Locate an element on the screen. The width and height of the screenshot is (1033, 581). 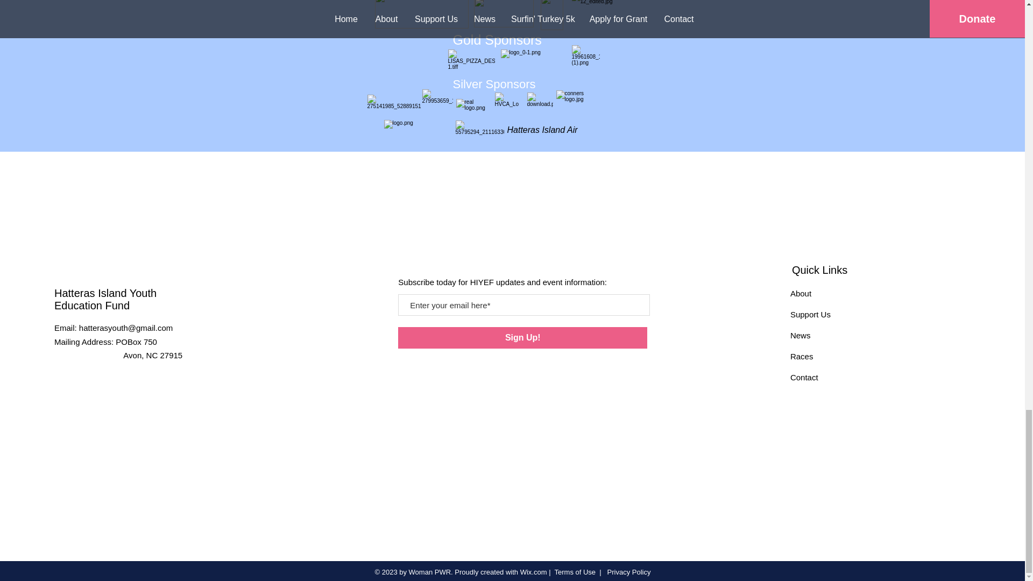
Sign Up! is located at coordinates (522, 338).